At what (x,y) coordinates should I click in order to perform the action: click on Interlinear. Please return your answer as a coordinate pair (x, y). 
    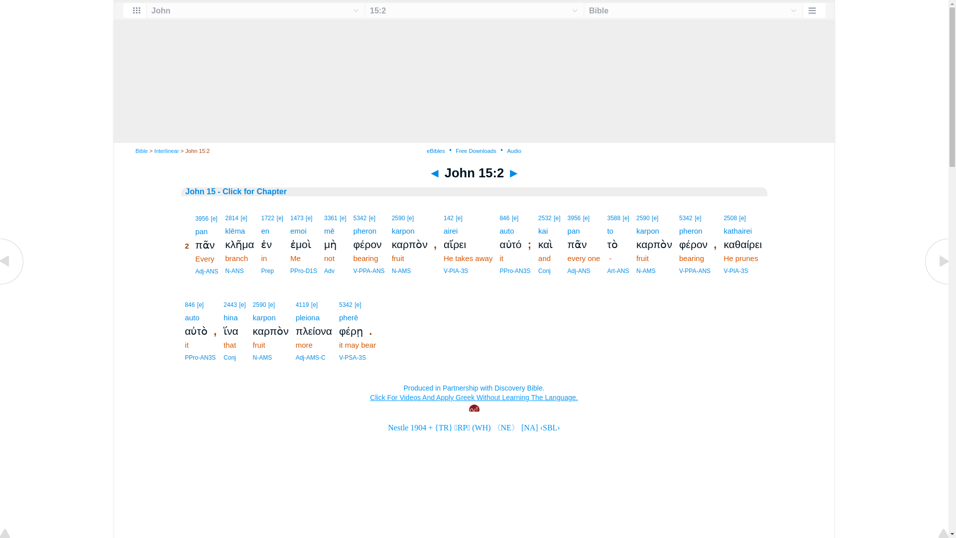
    Looking at the image, I should click on (166, 150).